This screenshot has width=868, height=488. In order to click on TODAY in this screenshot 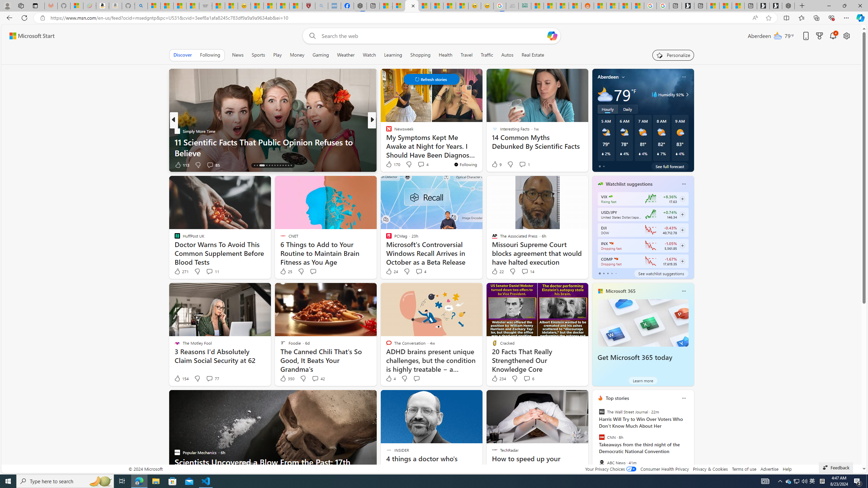, I will do `click(386, 131)`.